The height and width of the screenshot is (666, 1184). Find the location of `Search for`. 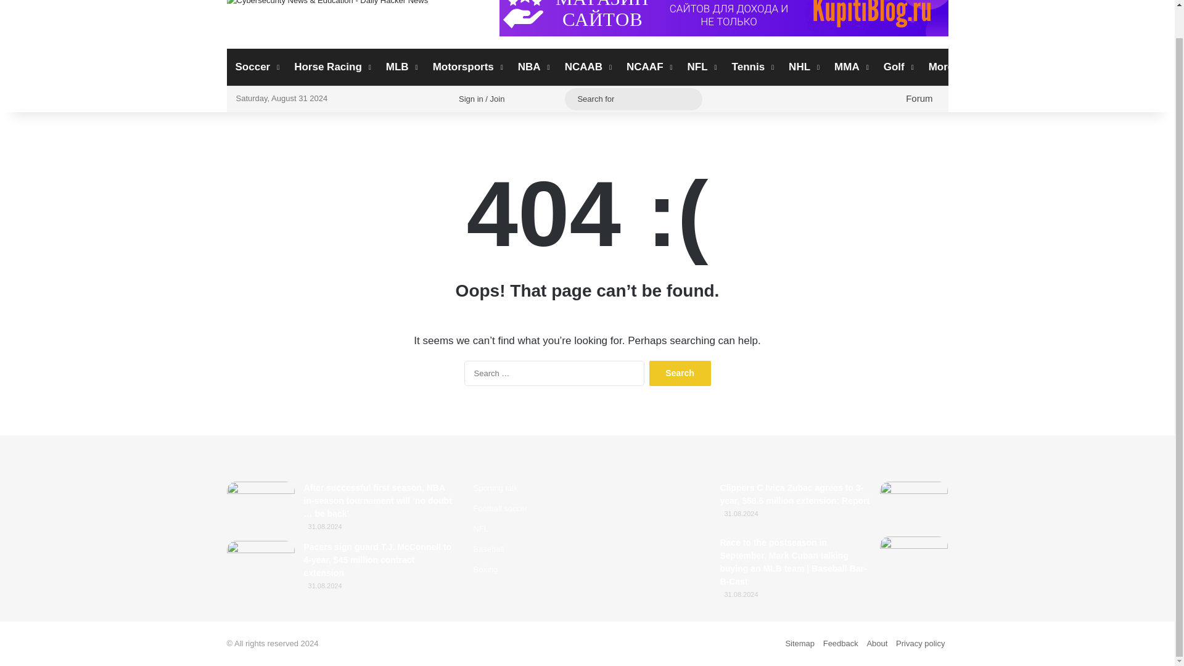

Search for is located at coordinates (633, 99).